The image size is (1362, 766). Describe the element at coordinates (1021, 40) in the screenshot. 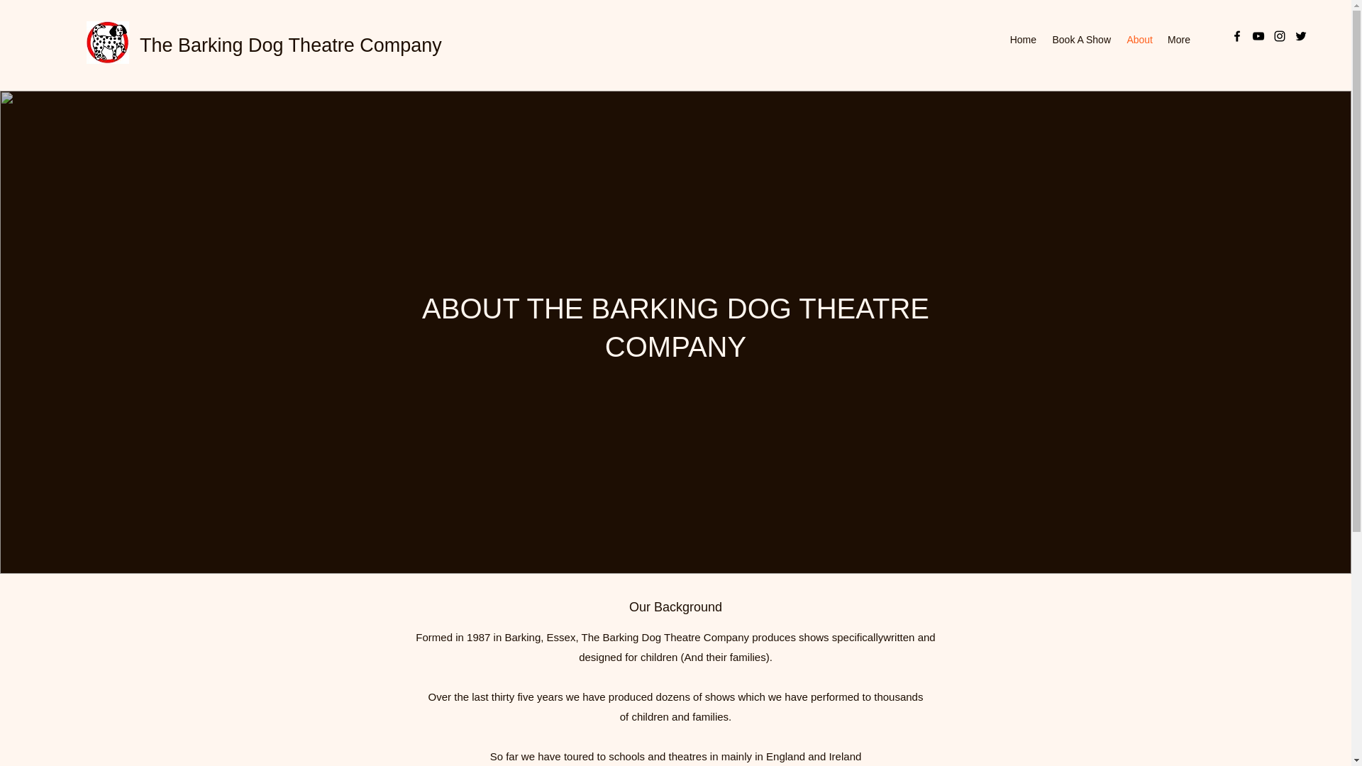

I see `Home` at that location.